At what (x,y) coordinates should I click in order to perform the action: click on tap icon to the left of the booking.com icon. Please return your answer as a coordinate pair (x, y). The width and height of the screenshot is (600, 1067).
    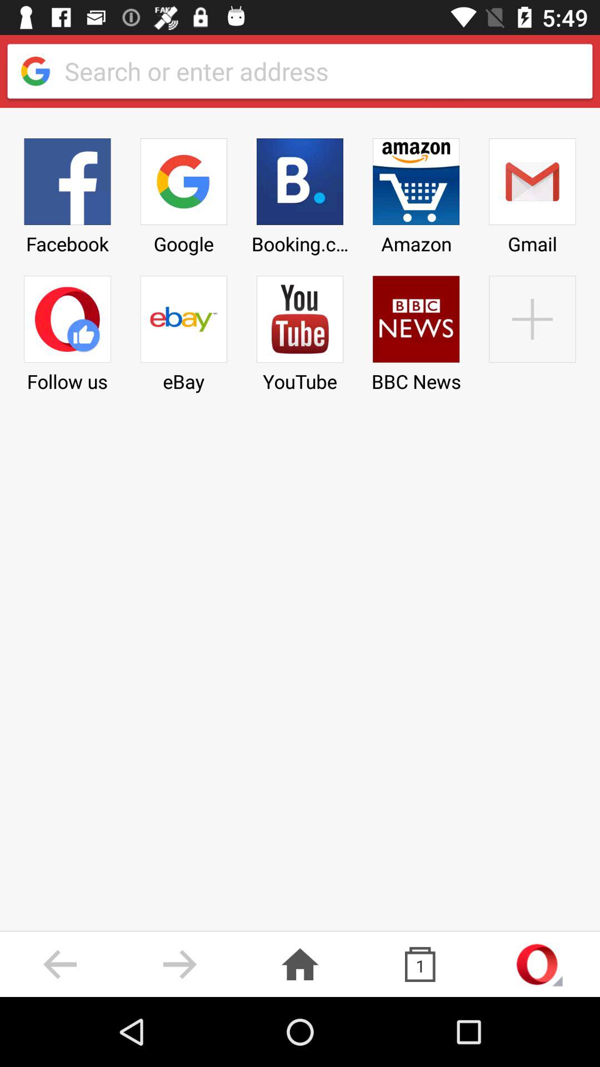
    Looking at the image, I should click on (183, 192).